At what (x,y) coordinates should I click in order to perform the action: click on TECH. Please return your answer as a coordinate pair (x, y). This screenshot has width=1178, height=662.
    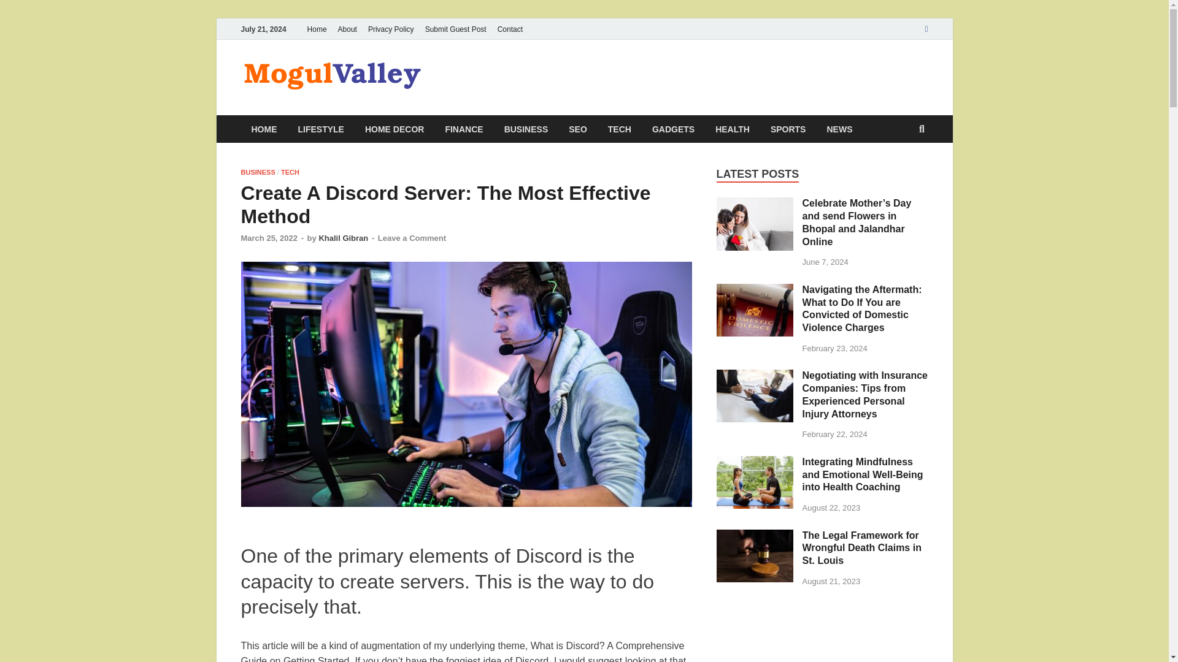
    Looking at the image, I should click on (620, 129).